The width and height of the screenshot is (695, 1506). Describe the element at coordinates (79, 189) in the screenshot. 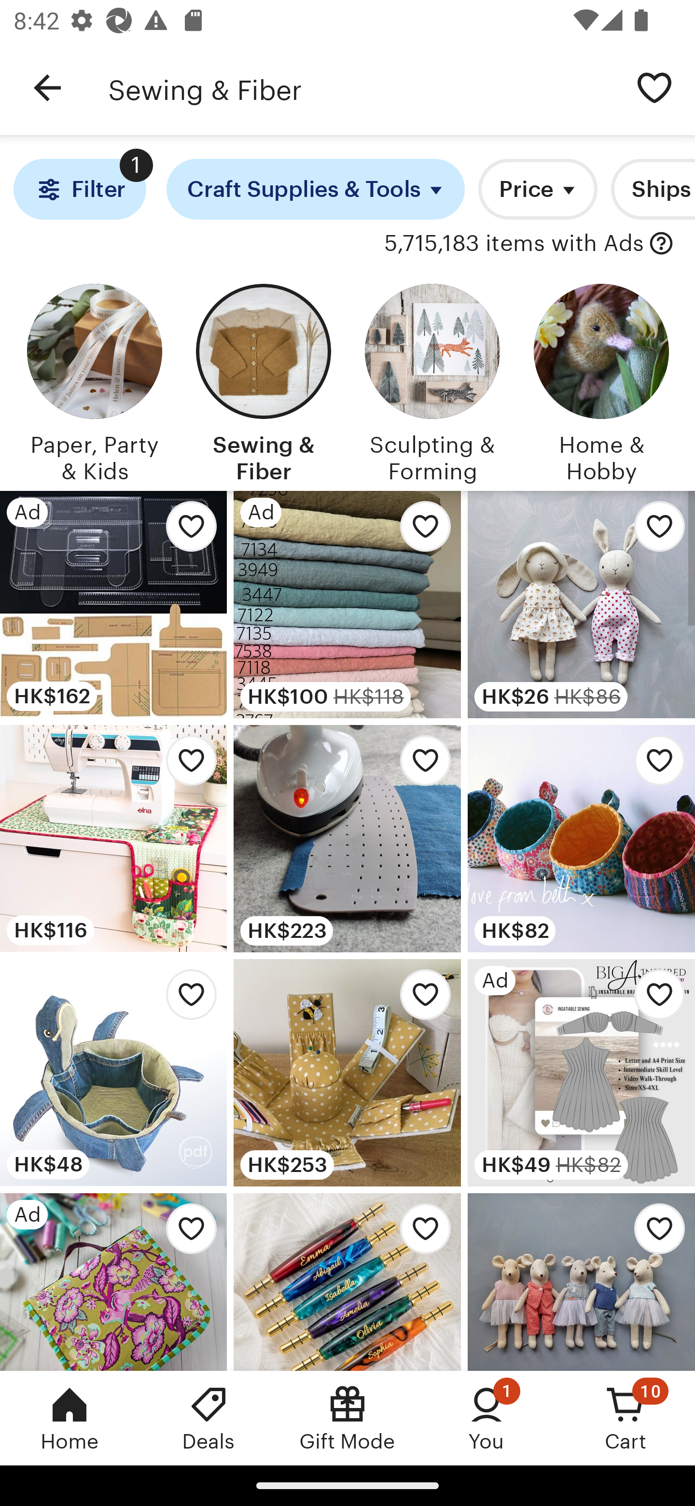

I see `Filter` at that location.